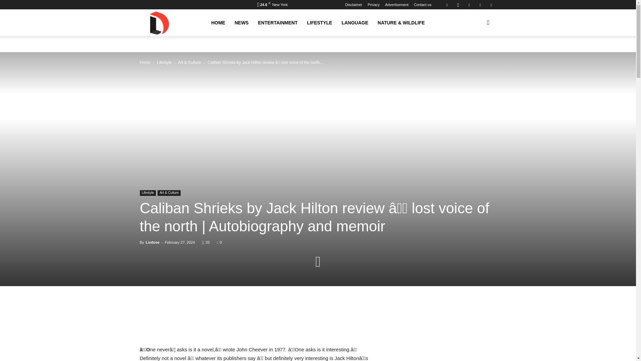  What do you see at coordinates (397, 5) in the screenshot?
I see `Advertisement` at bounding box center [397, 5].